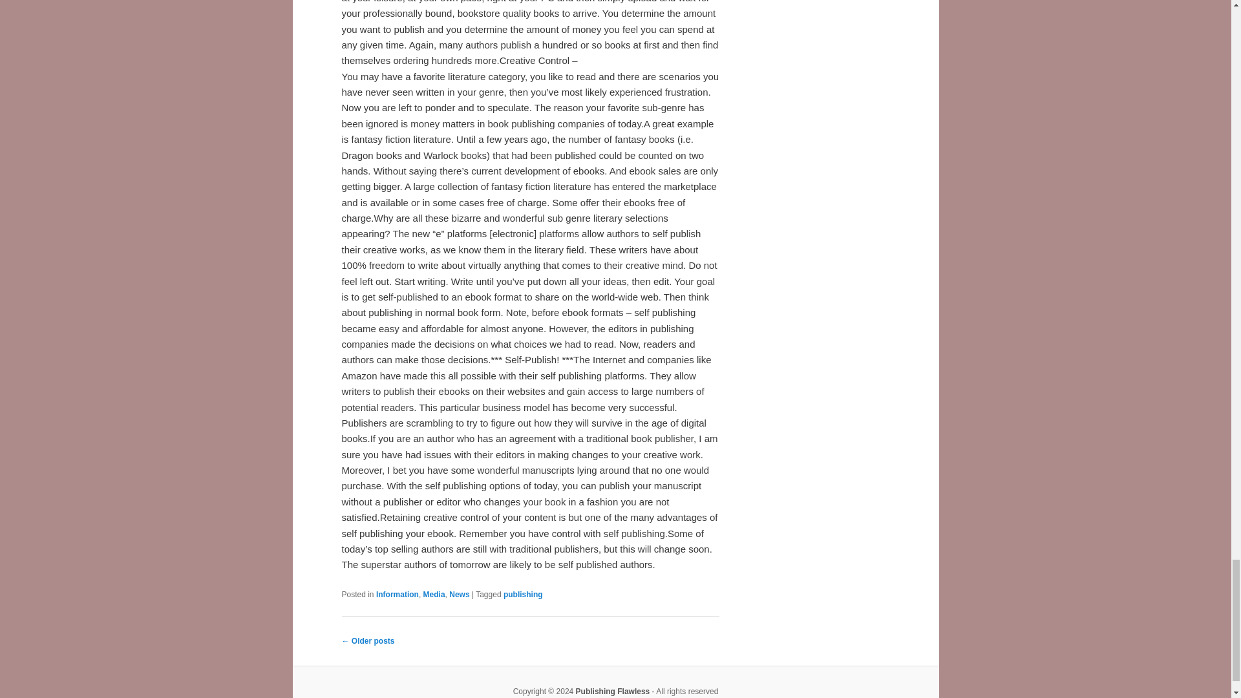 This screenshot has height=698, width=1241. Describe the element at coordinates (613, 691) in the screenshot. I see `Publishing Flawless` at that location.